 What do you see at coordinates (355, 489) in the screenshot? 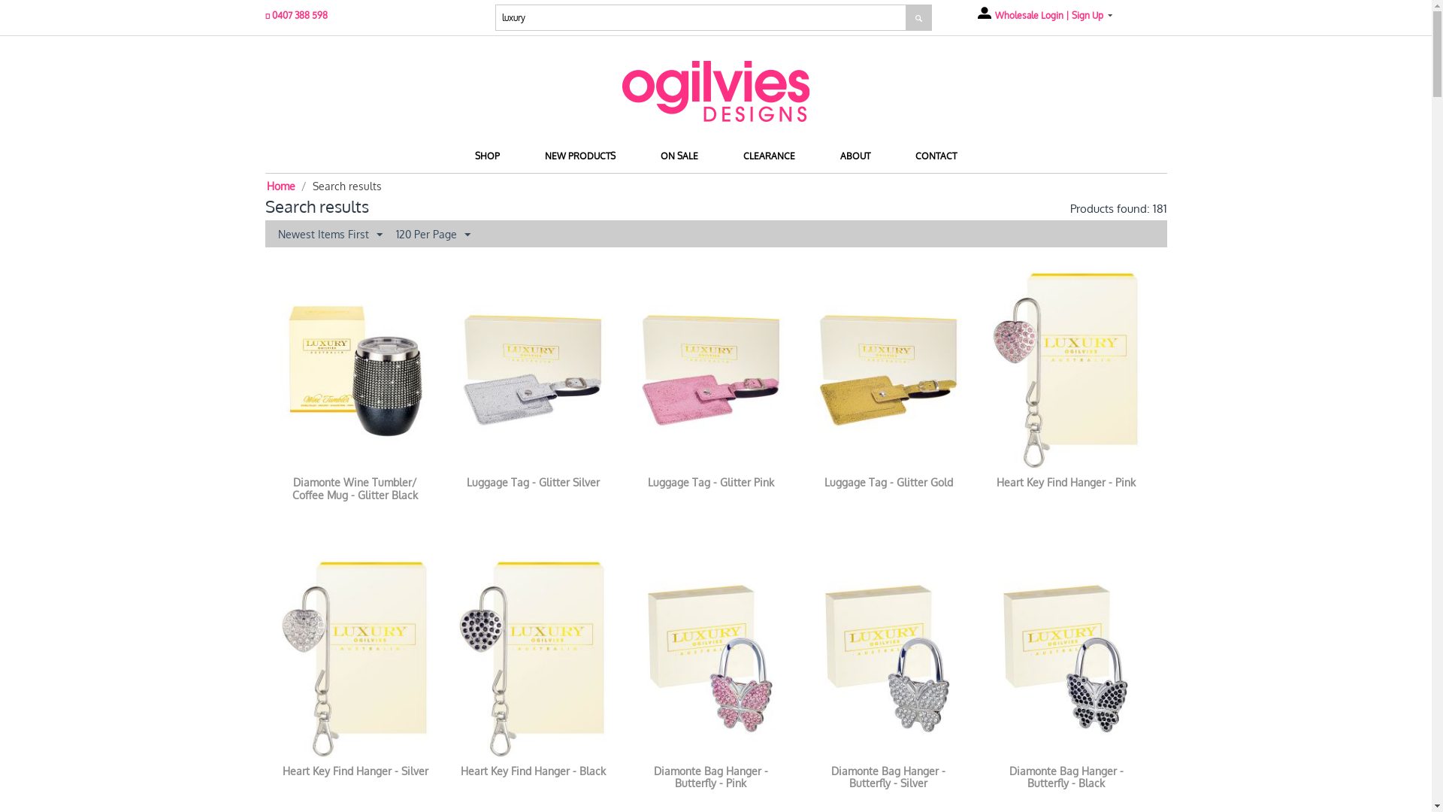
I see `Diamonte Wine Tumbler/ Coffee Mug - Glitter Black` at bounding box center [355, 489].